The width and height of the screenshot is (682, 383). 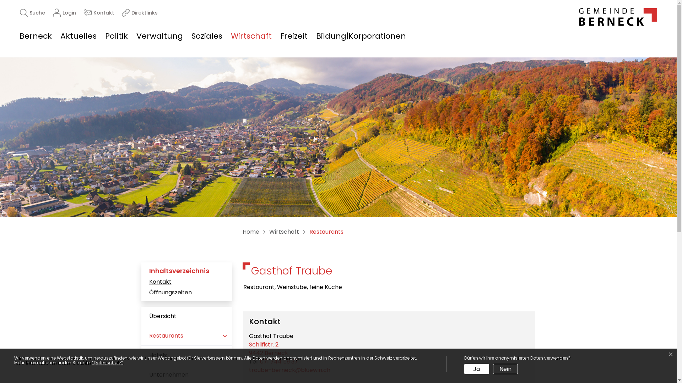 I want to click on Wirtschaft, so click(x=251, y=36).